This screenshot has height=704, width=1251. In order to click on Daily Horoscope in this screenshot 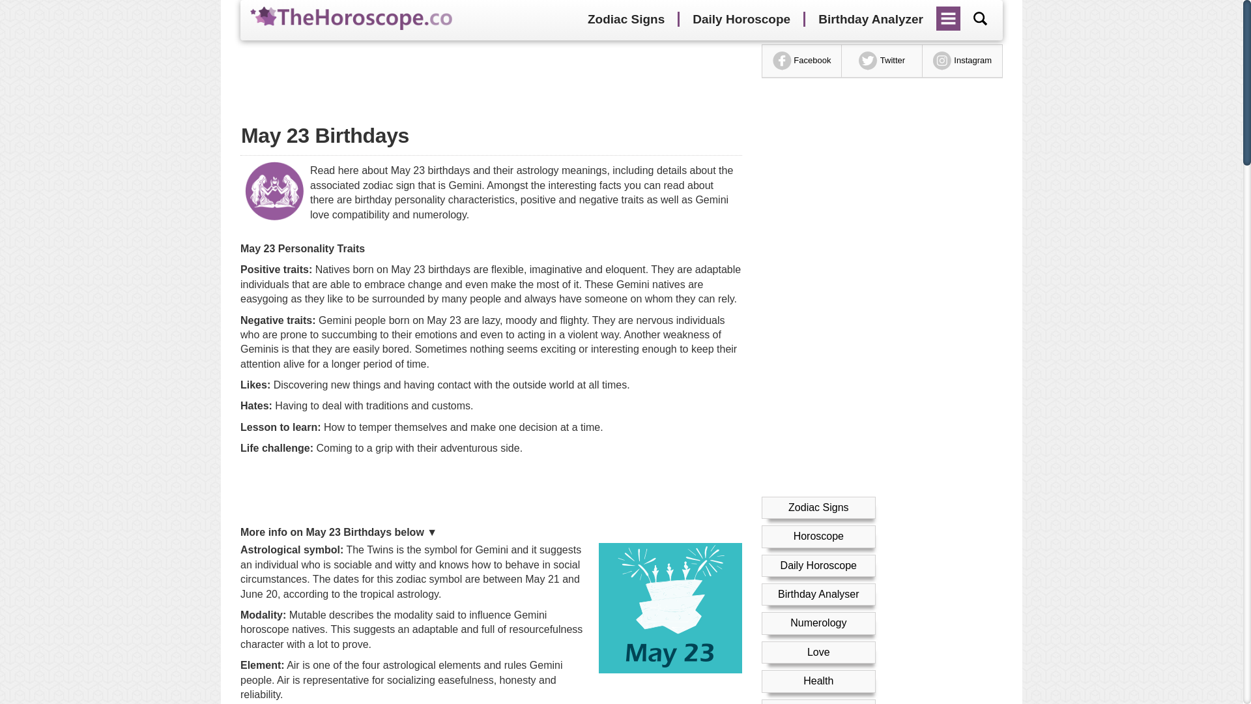, I will do `click(741, 20)`.